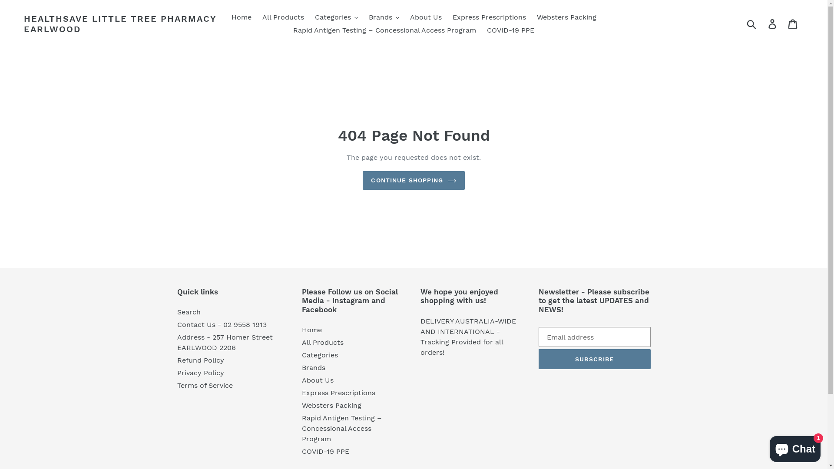 The height and width of the screenshot is (469, 834). What do you see at coordinates (339, 393) in the screenshot?
I see `Express Prescriptions` at bounding box center [339, 393].